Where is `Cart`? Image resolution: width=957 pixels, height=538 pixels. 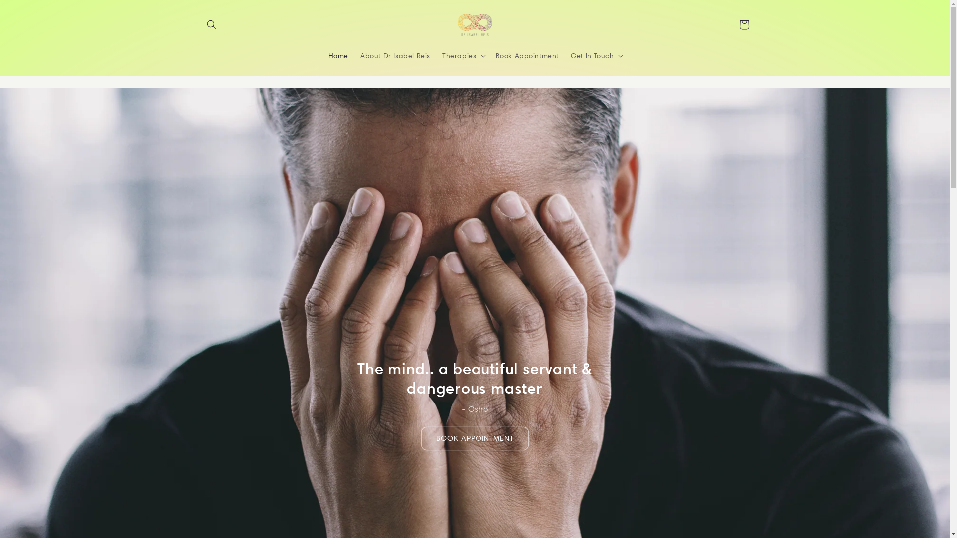
Cart is located at coordinates (744, 25).